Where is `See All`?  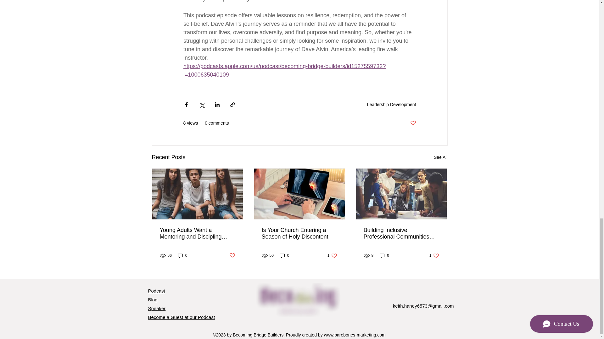
See All is located at coordinates (391, 105).